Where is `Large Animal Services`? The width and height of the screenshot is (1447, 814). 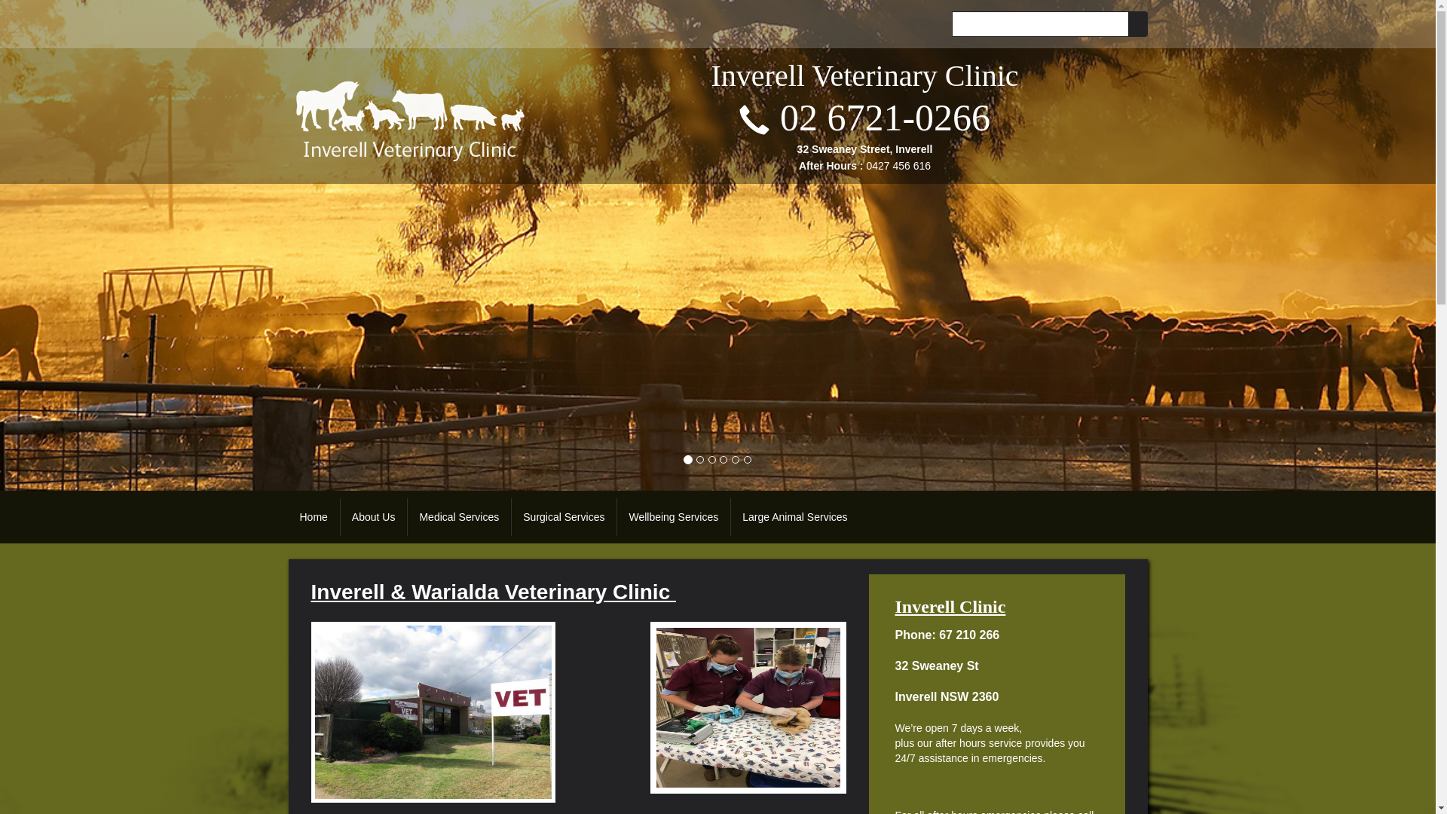
Large Animal Services is located at coordinates (794, 517).